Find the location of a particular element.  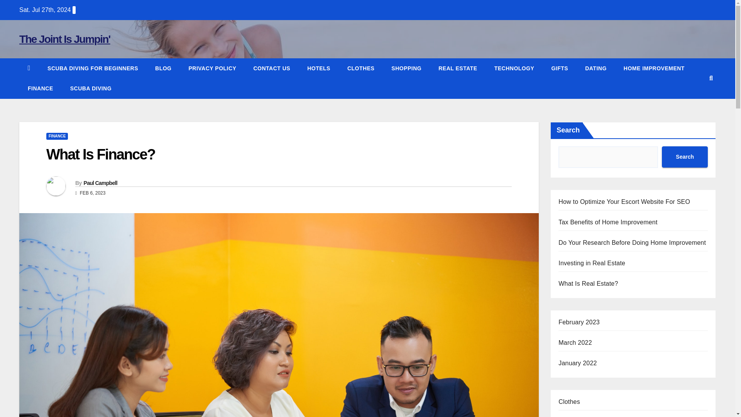

PRIVACY POLICY is located at coordinates (212, 68).